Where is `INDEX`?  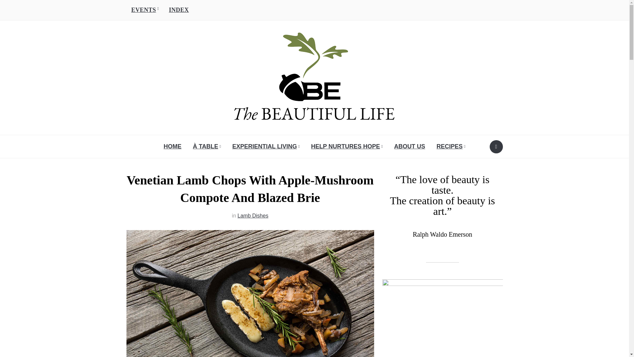
INDEX is located at coordinates (179, 10).